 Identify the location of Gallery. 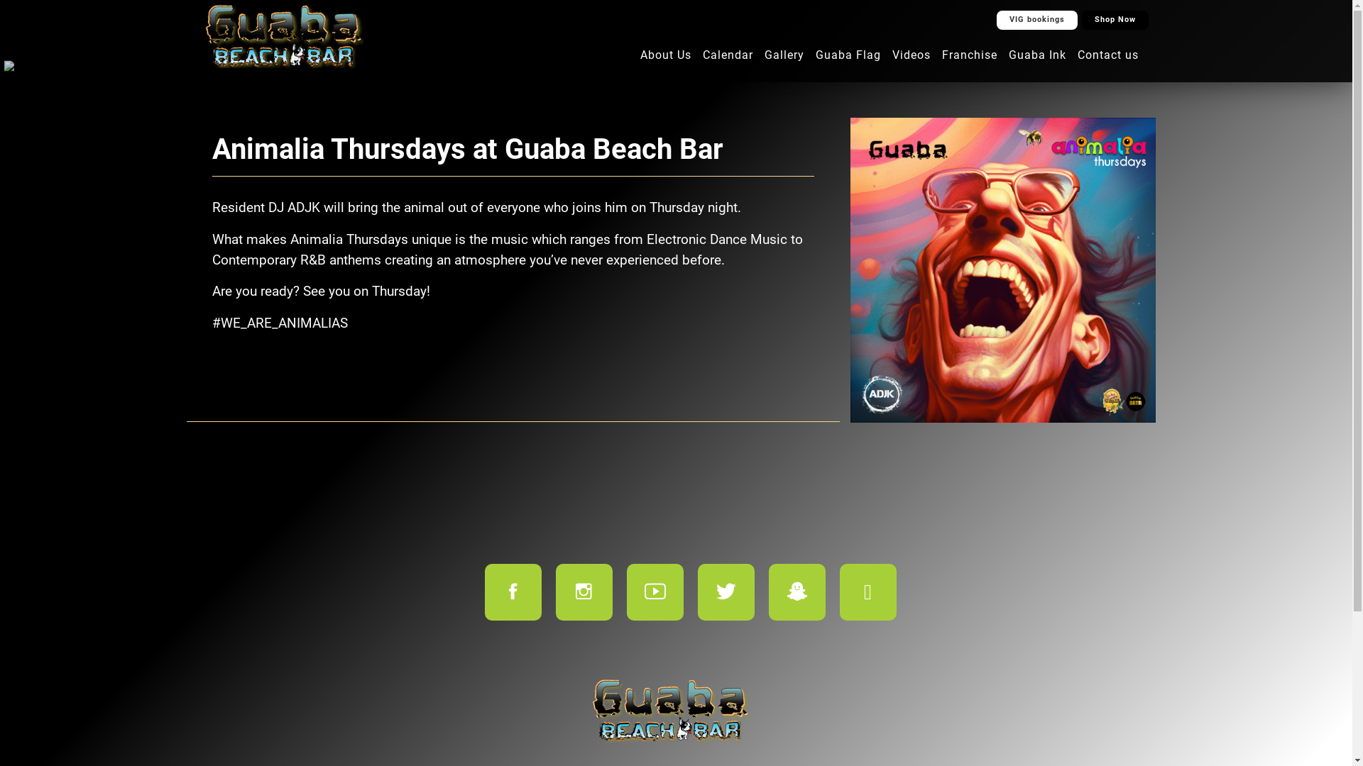
(784, 55).